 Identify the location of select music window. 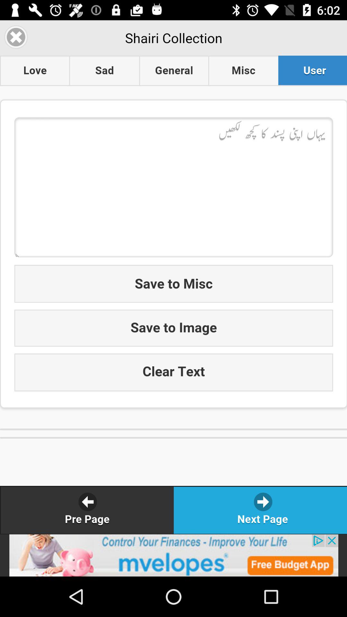
(173, 277).